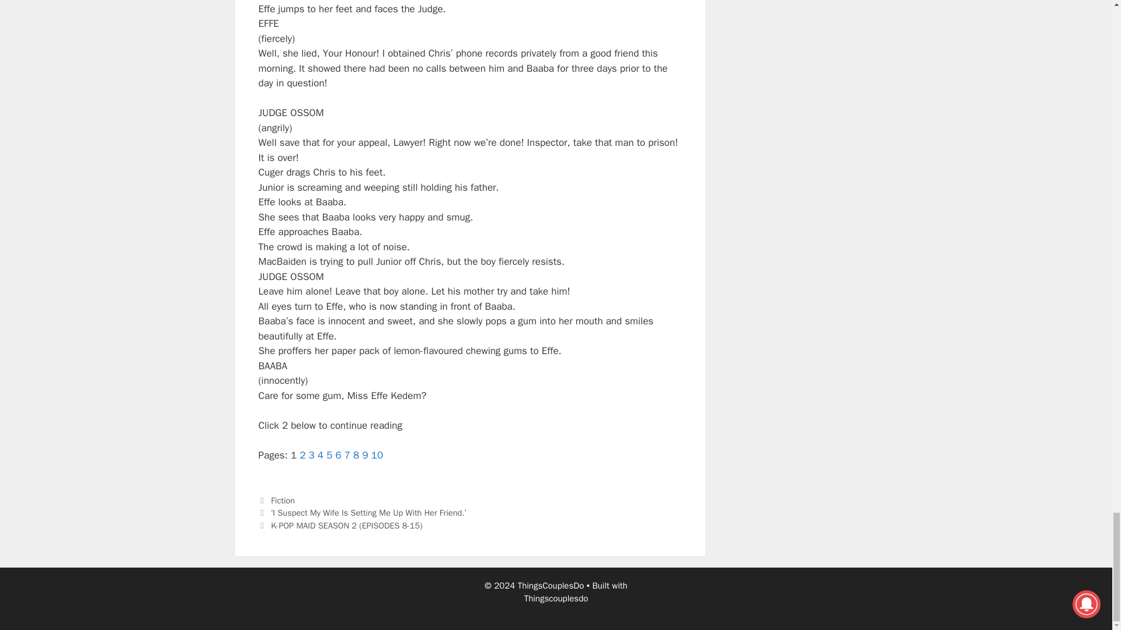 This screenshot has height=630, width=1121. Describe the element at coordinates (283, 501) in the screenshot. I see `Fiction` at that location.